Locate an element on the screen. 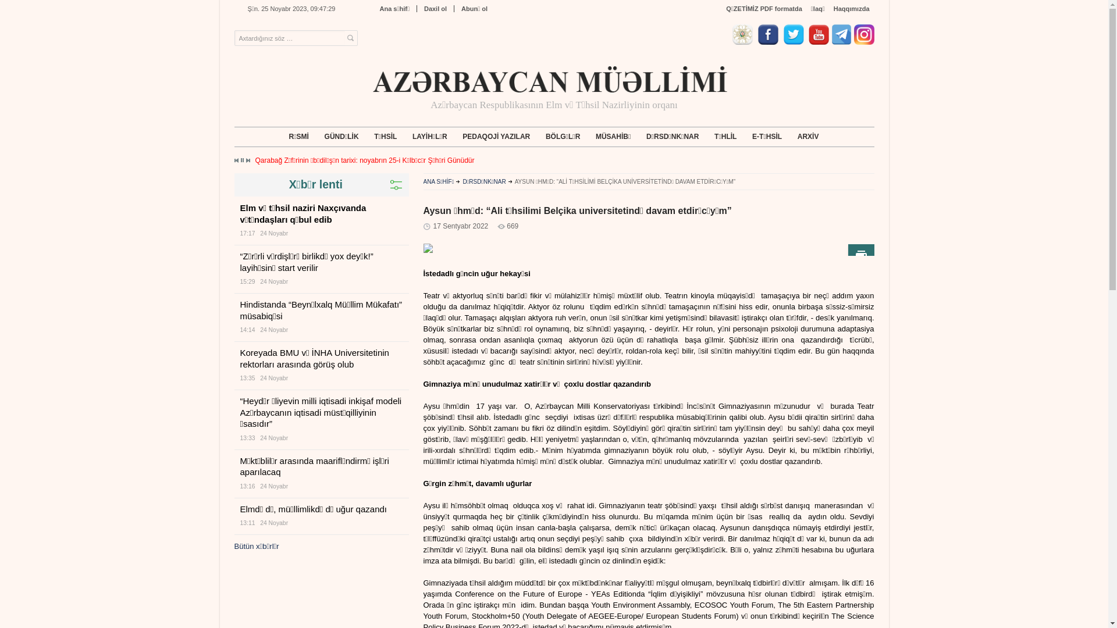  Axtar is located at coordinates (350, 38).